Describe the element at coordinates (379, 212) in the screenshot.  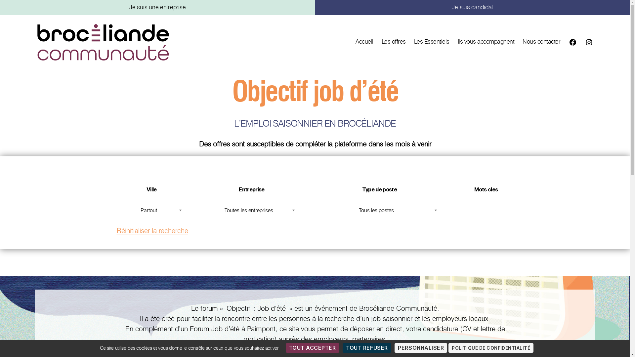
I see `Tous les postes` at that location.